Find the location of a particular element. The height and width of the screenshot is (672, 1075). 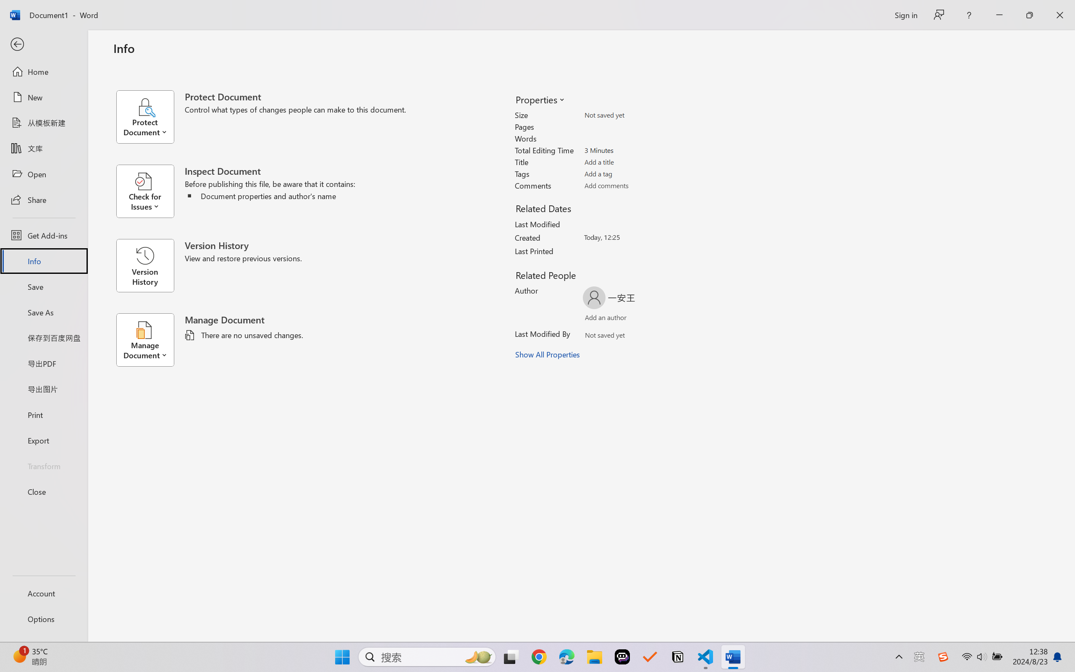

Account is located at coordinates (44, 593).